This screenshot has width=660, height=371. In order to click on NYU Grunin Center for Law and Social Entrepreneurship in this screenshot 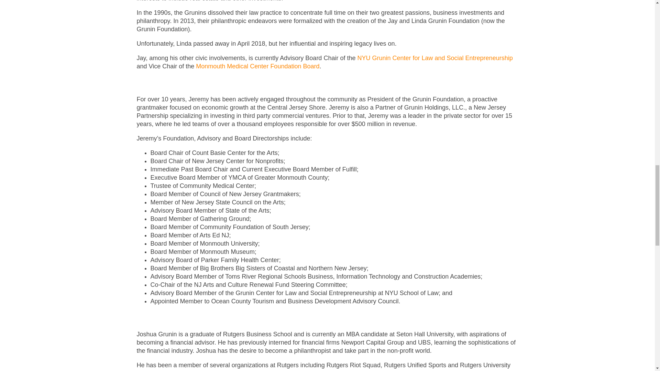, I will do `click(434, 58)`.